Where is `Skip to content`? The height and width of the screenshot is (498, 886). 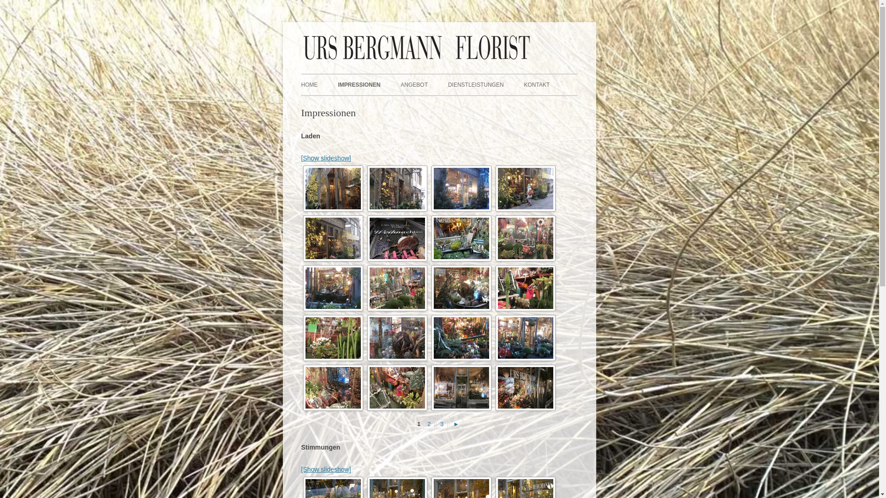
Skip to content is located at coordinates (461, 77).